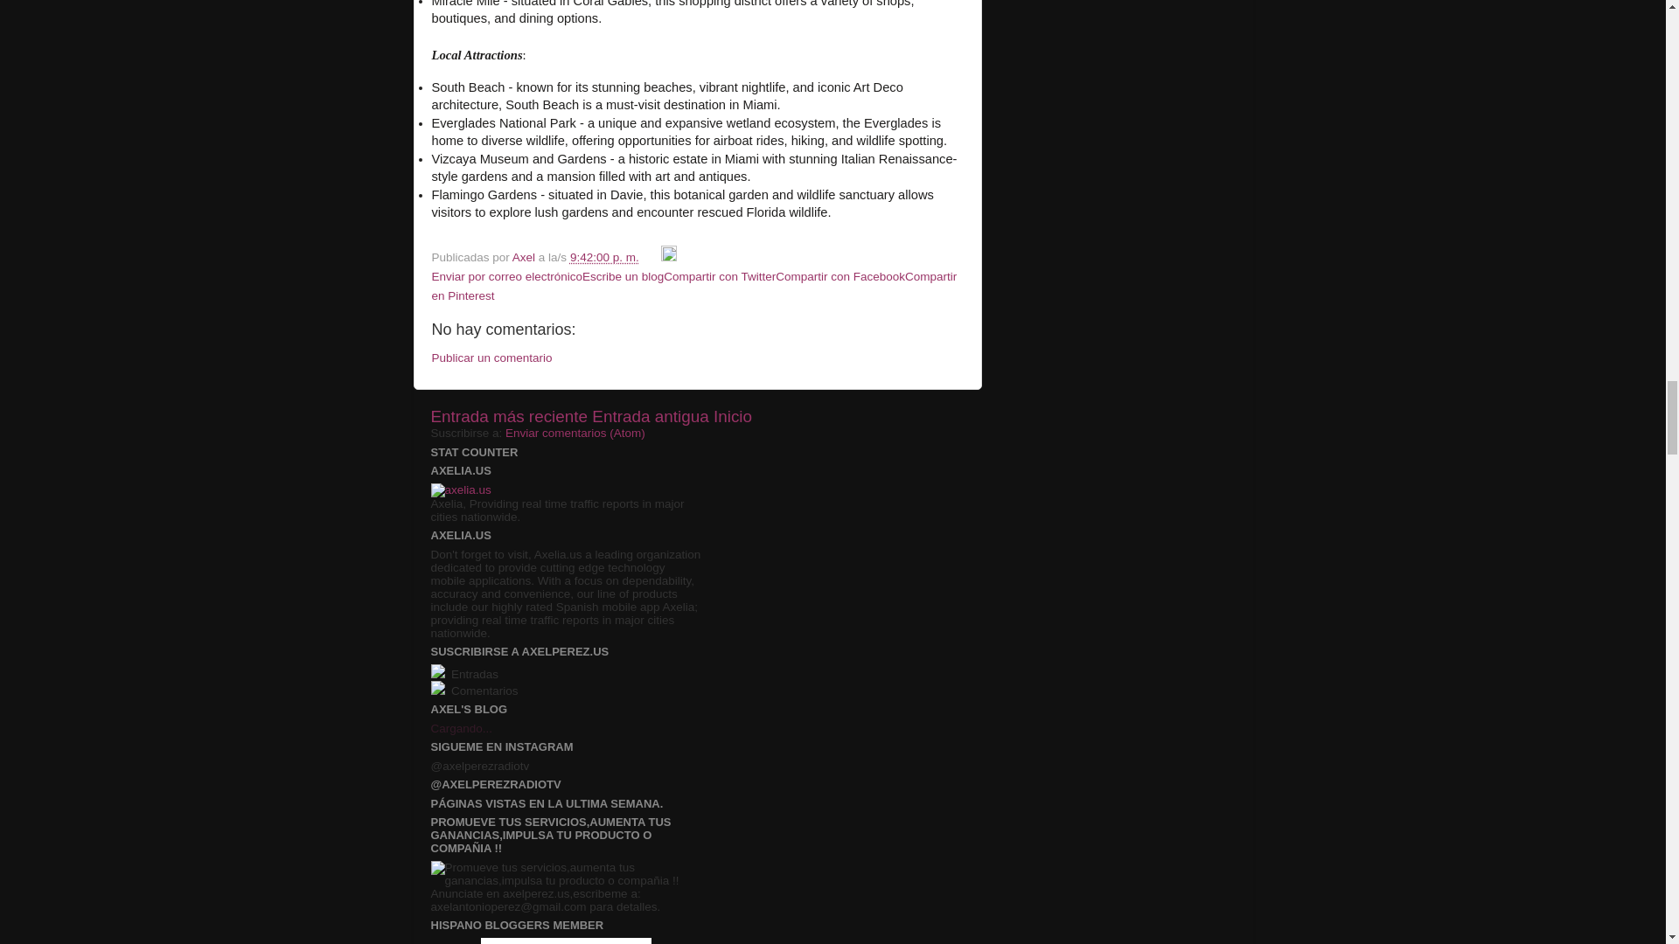 The height and width of the screenshot is (944, 1679). What do you see at coordinates (668, 257) in the screenshot?
I see `Editar entrada` at bounding box center [668, 257].